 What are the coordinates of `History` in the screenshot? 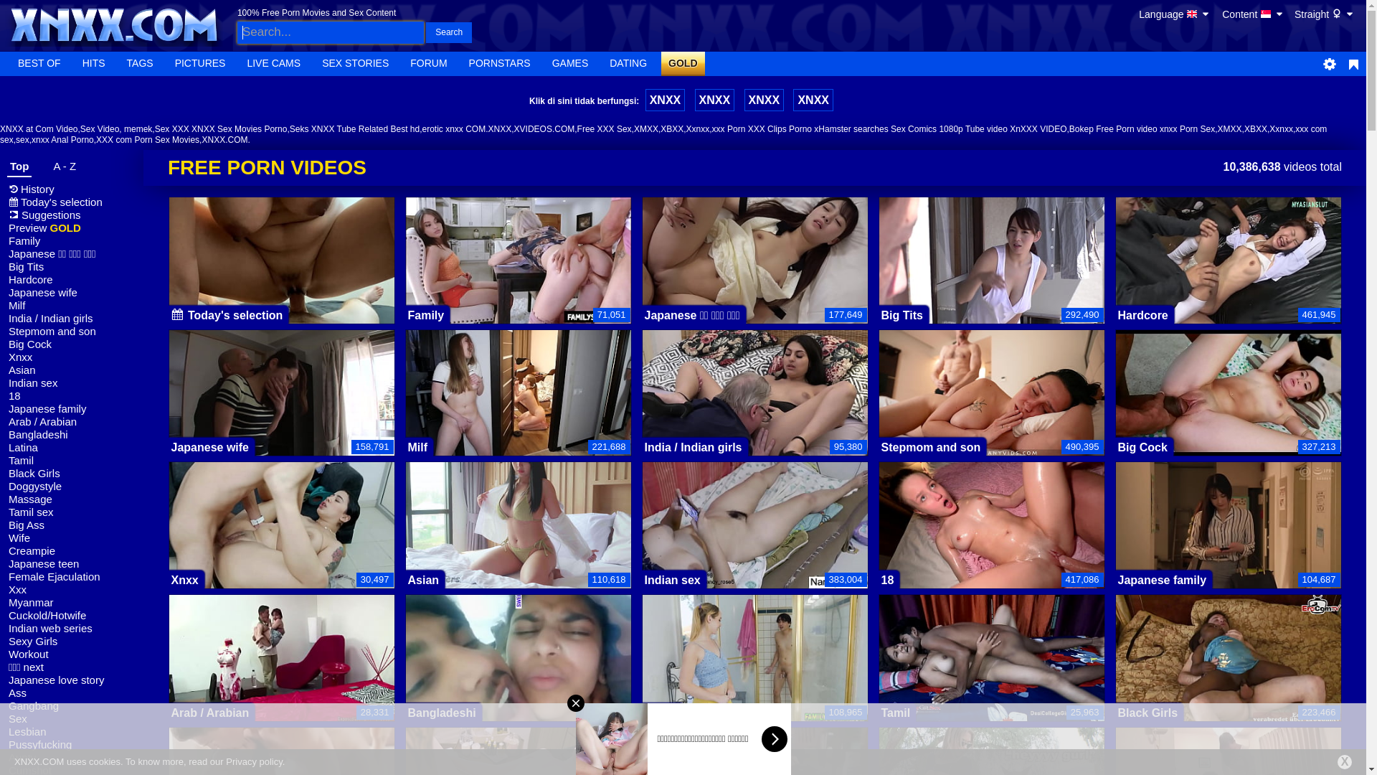 It's located at (72, 189).